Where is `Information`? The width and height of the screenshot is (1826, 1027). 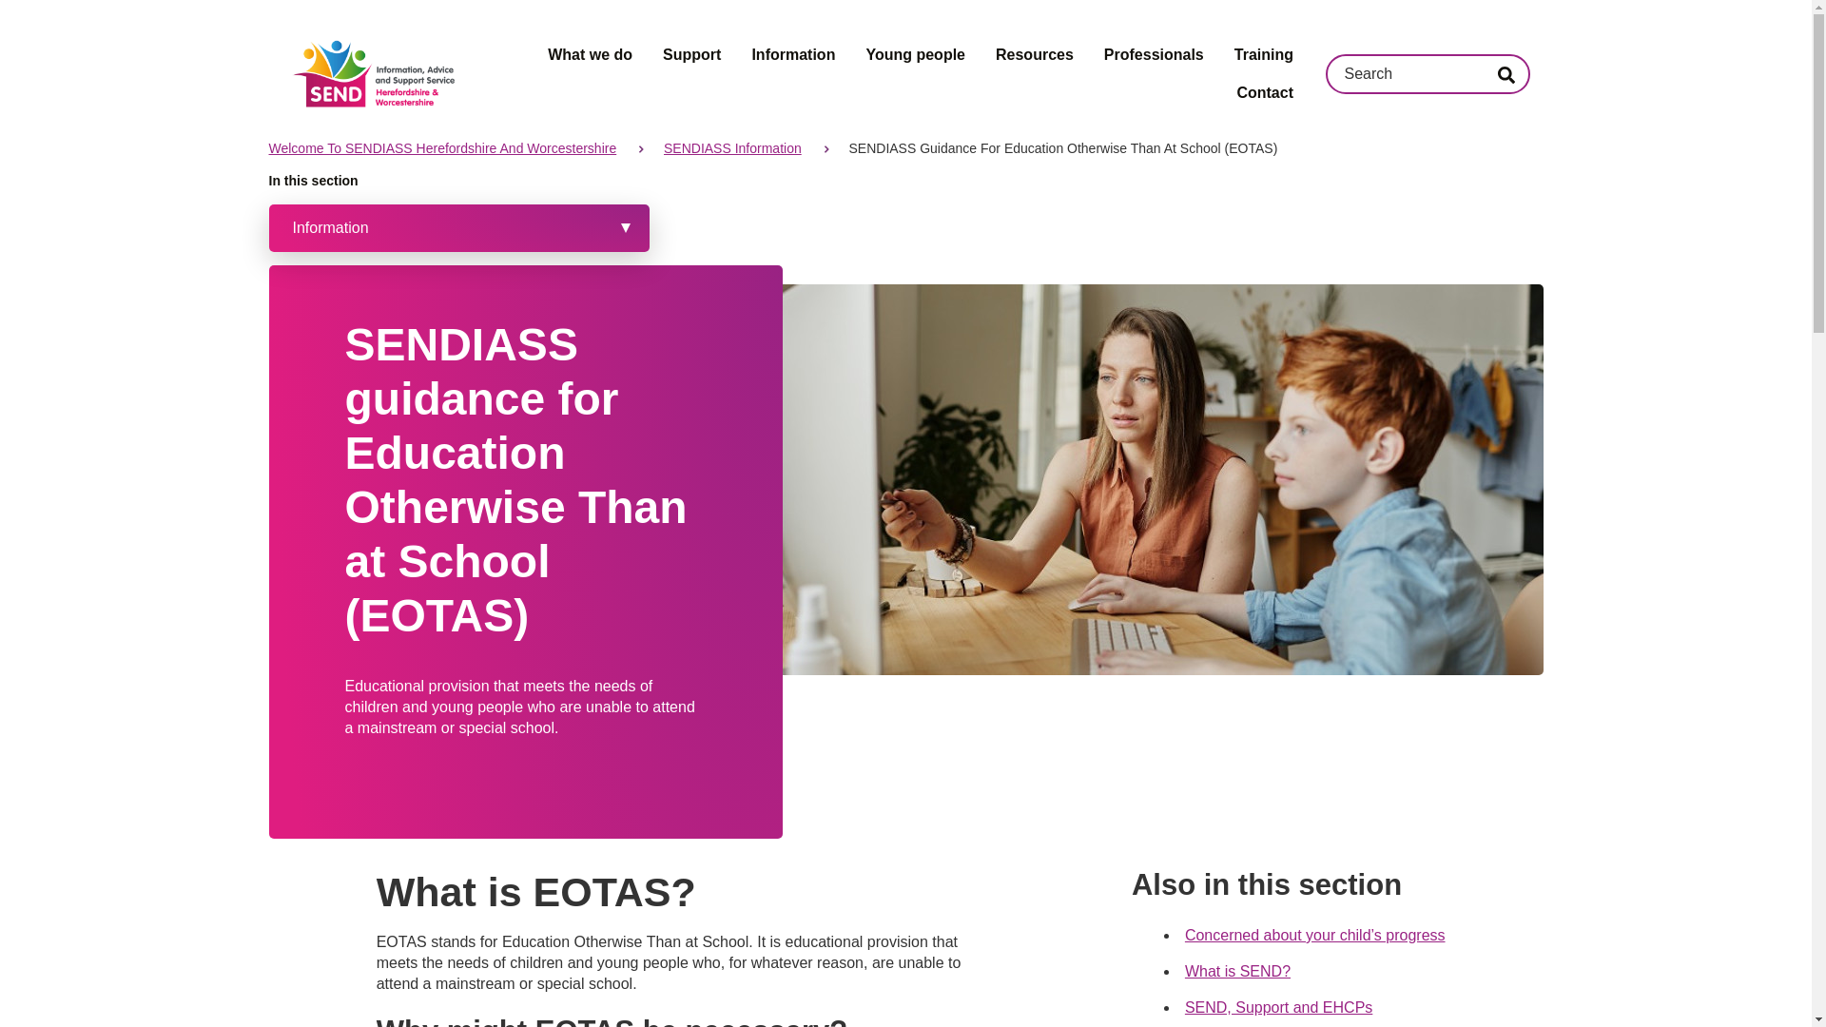 Information is located at coordinates (793, 54).